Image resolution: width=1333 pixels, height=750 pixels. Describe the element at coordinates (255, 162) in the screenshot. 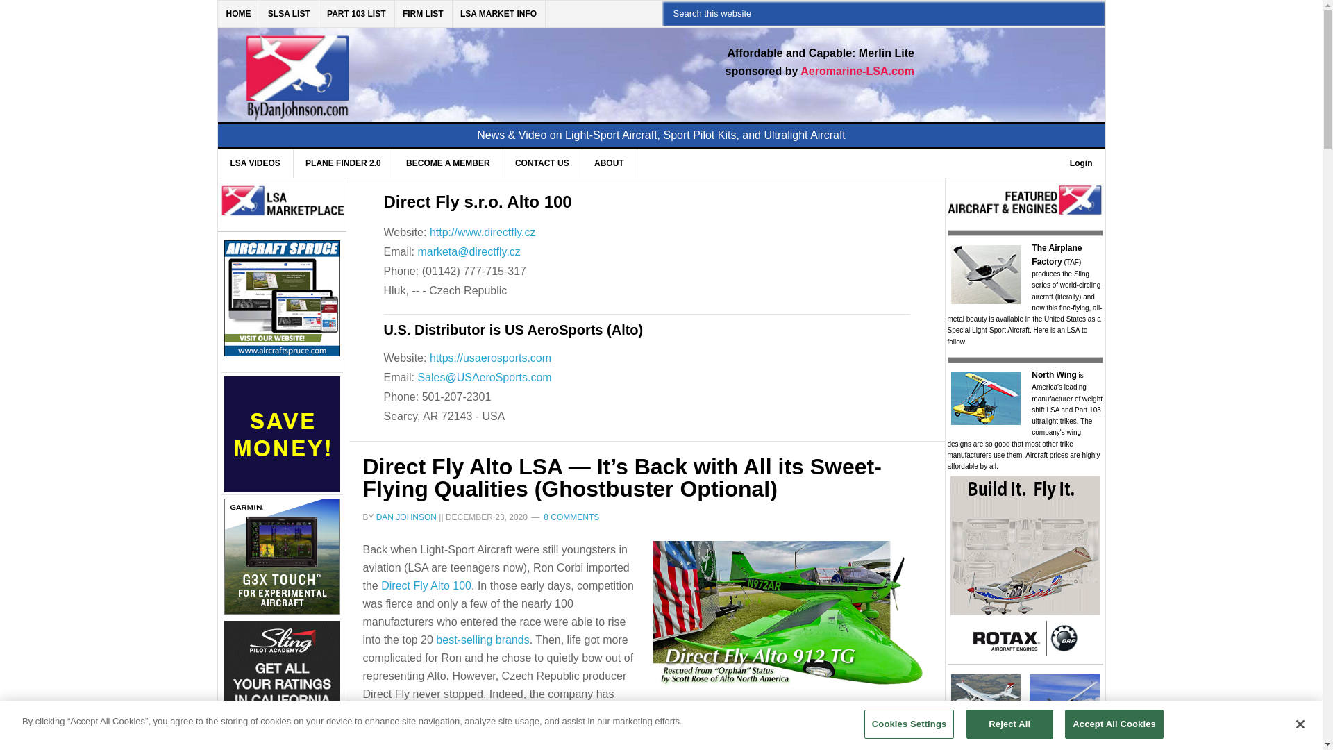

I see `LSA VIDEOS` at that location.